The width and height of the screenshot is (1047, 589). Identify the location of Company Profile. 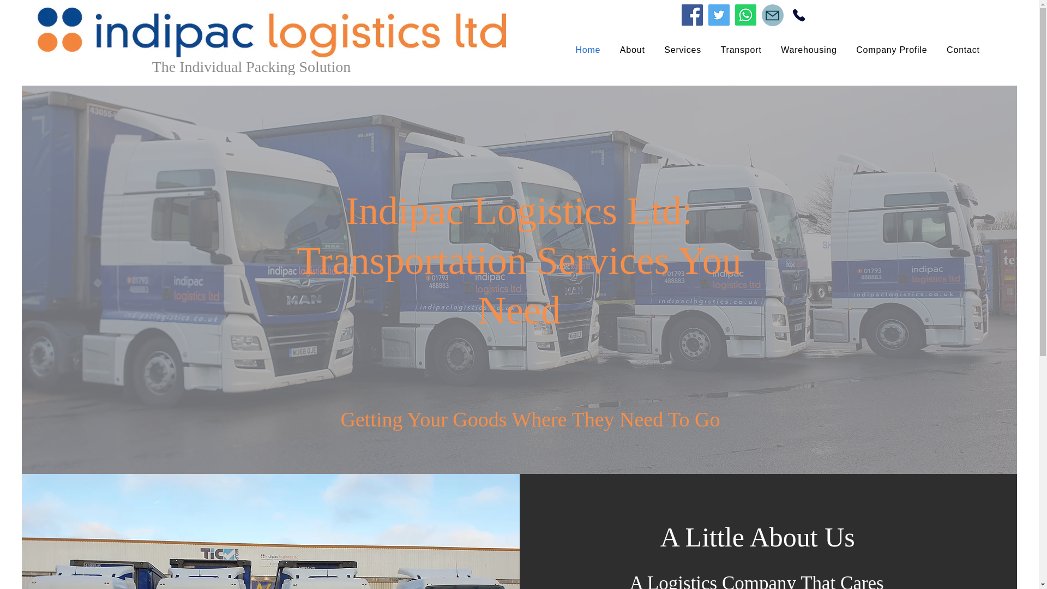
(891, 50).